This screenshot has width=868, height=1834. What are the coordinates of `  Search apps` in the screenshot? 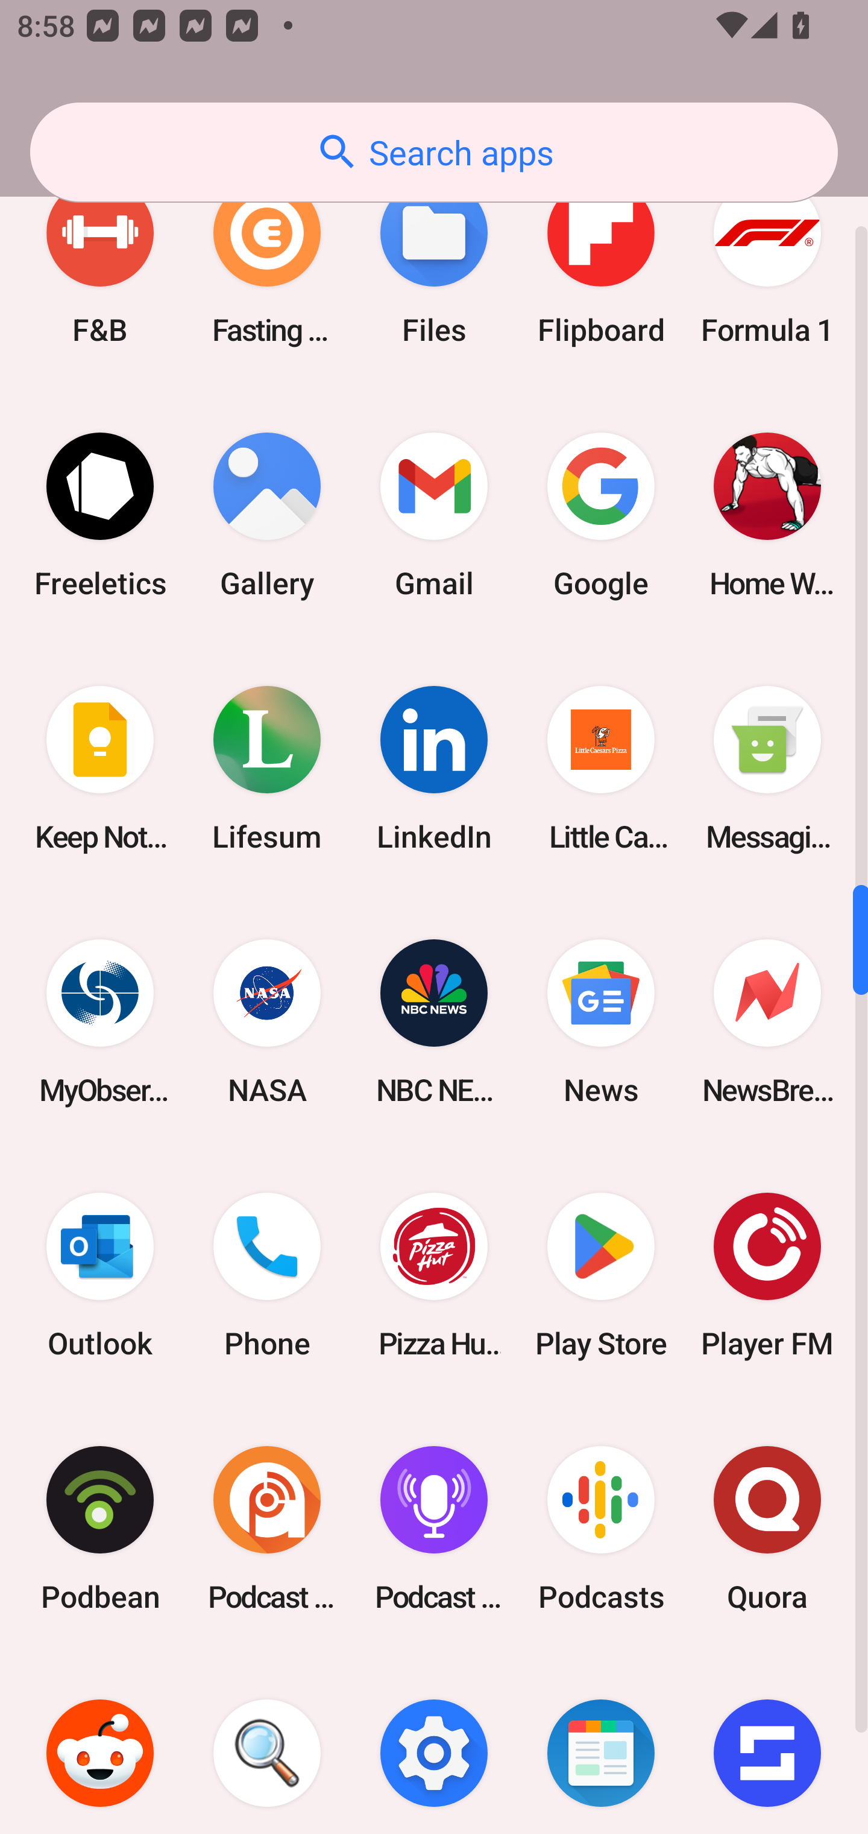 It's located at (434, 152).